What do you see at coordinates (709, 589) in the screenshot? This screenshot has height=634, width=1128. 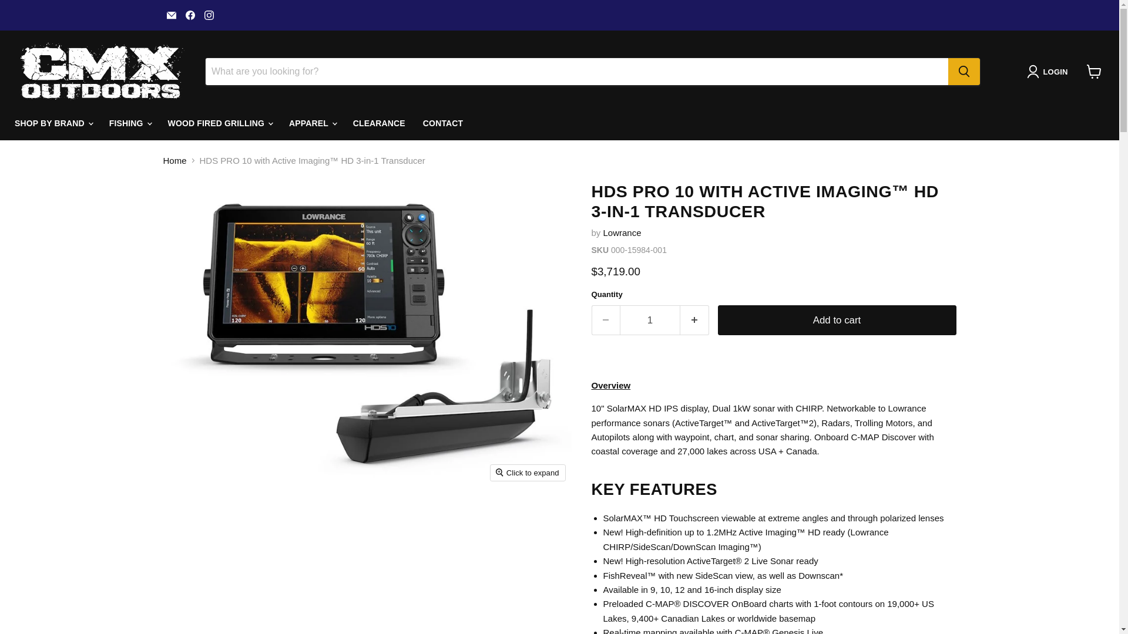 I see `HDS Pro 16` at bounding box center [709, 589].